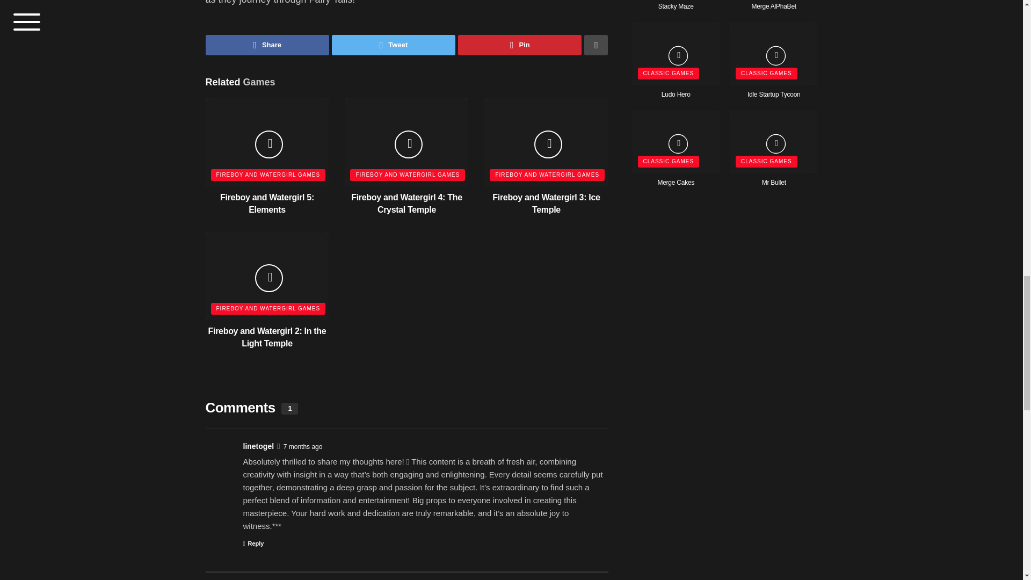 This screenshot has height=580, width=1031. I want to click on Fireboy and Watergirl 5: Elements, so click(267, 203).